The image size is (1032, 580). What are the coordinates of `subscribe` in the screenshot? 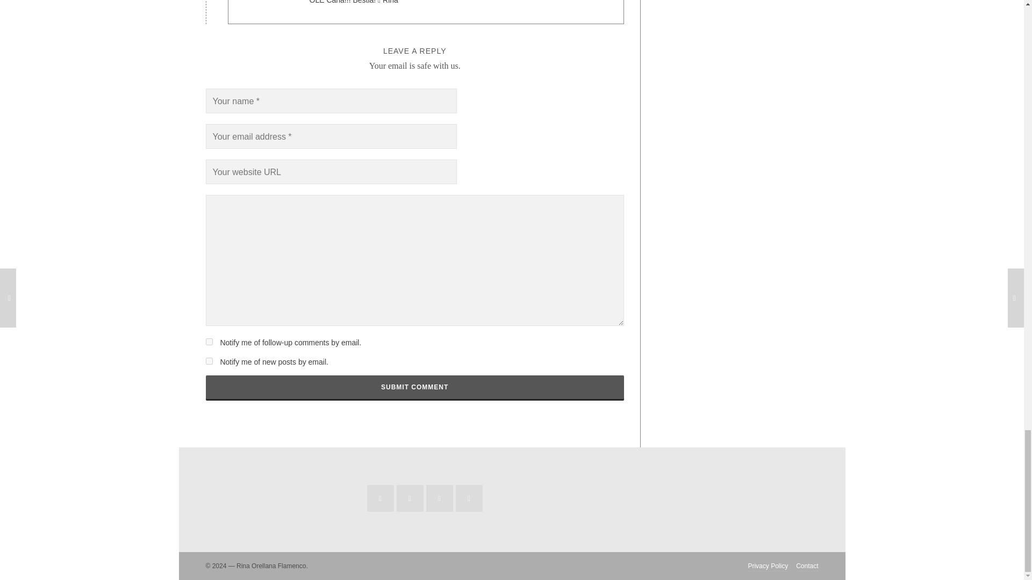 It's located at (209, 342).